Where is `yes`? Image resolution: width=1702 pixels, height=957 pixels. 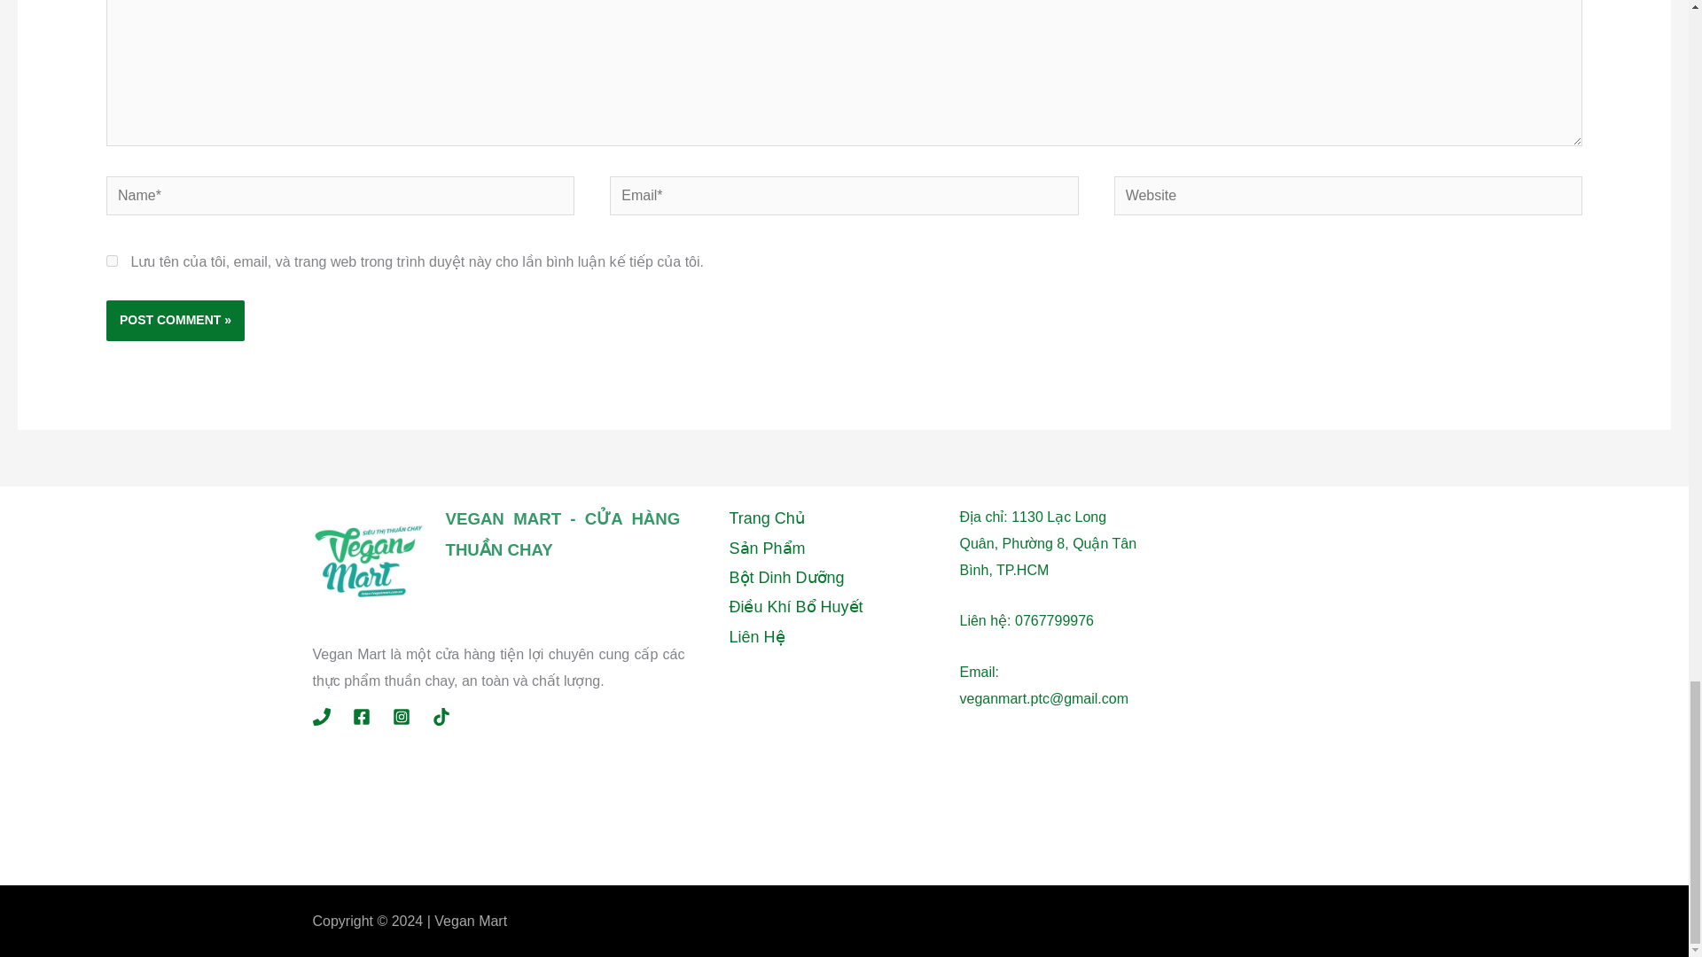 yes is located at coordinates (112, 261).